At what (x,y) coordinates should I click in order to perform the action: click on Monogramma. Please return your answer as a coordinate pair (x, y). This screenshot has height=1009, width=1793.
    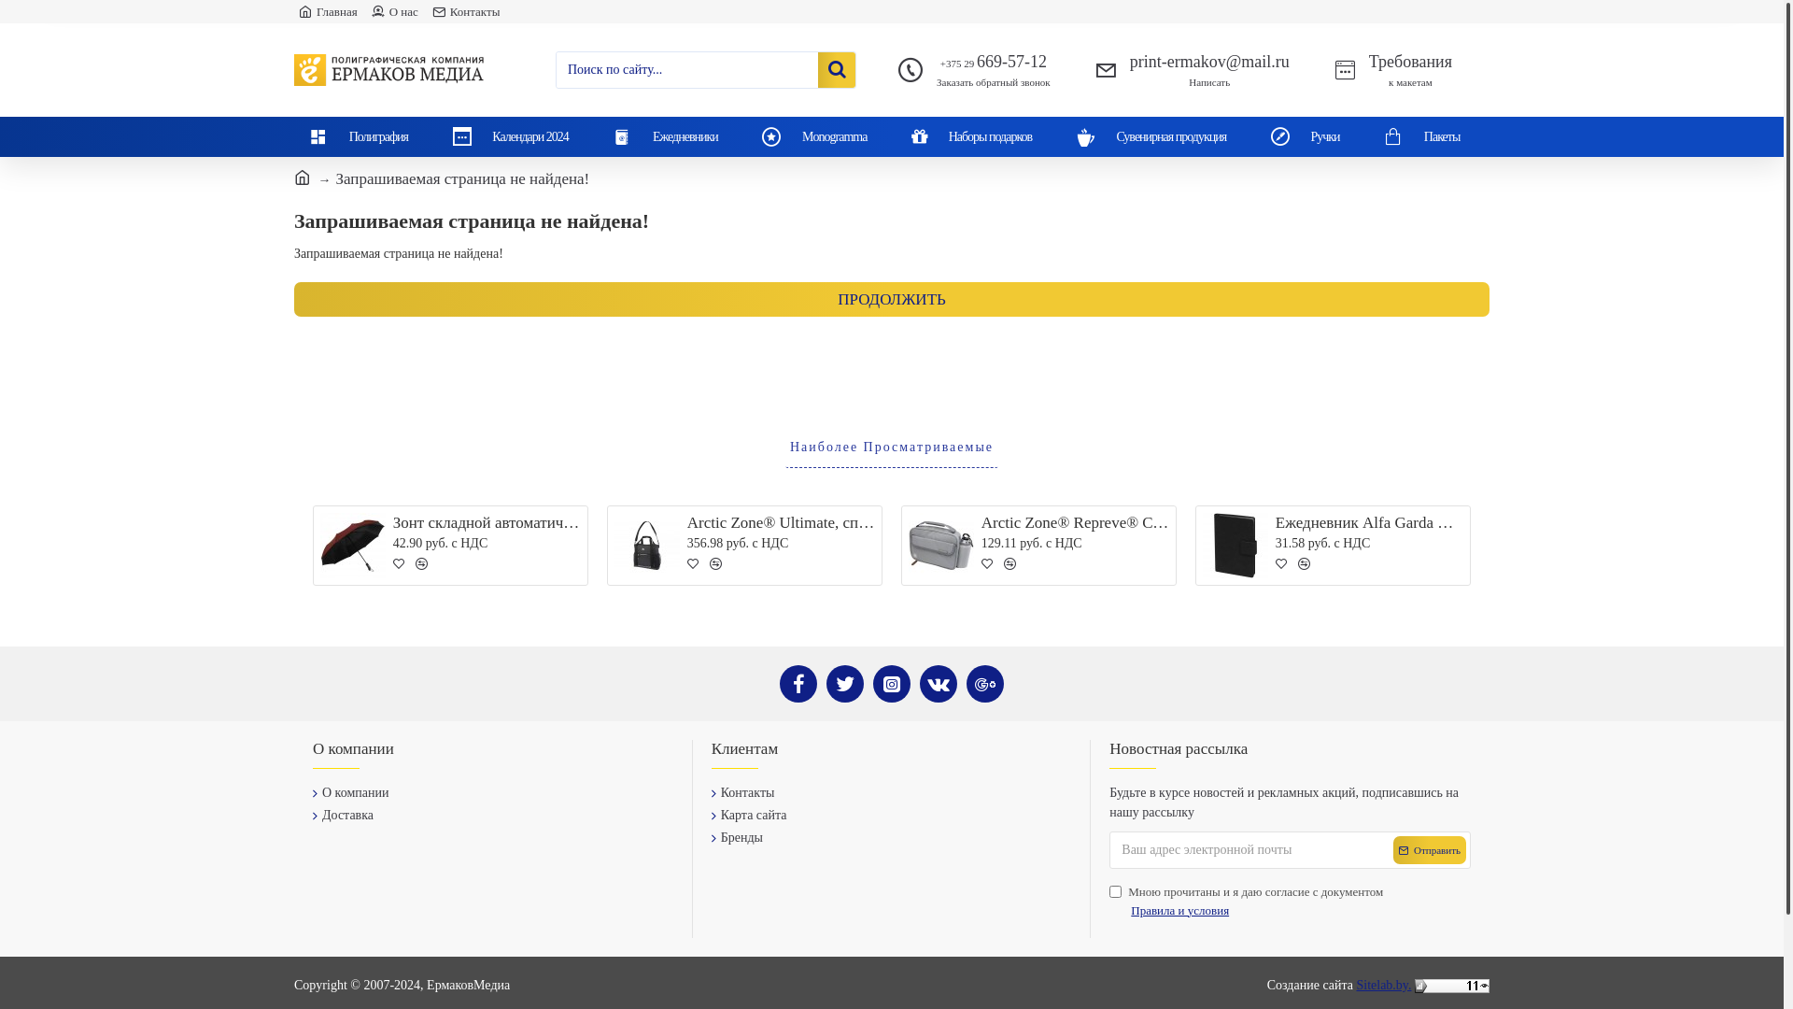
    Looking at the image, I should click on (822, 136).